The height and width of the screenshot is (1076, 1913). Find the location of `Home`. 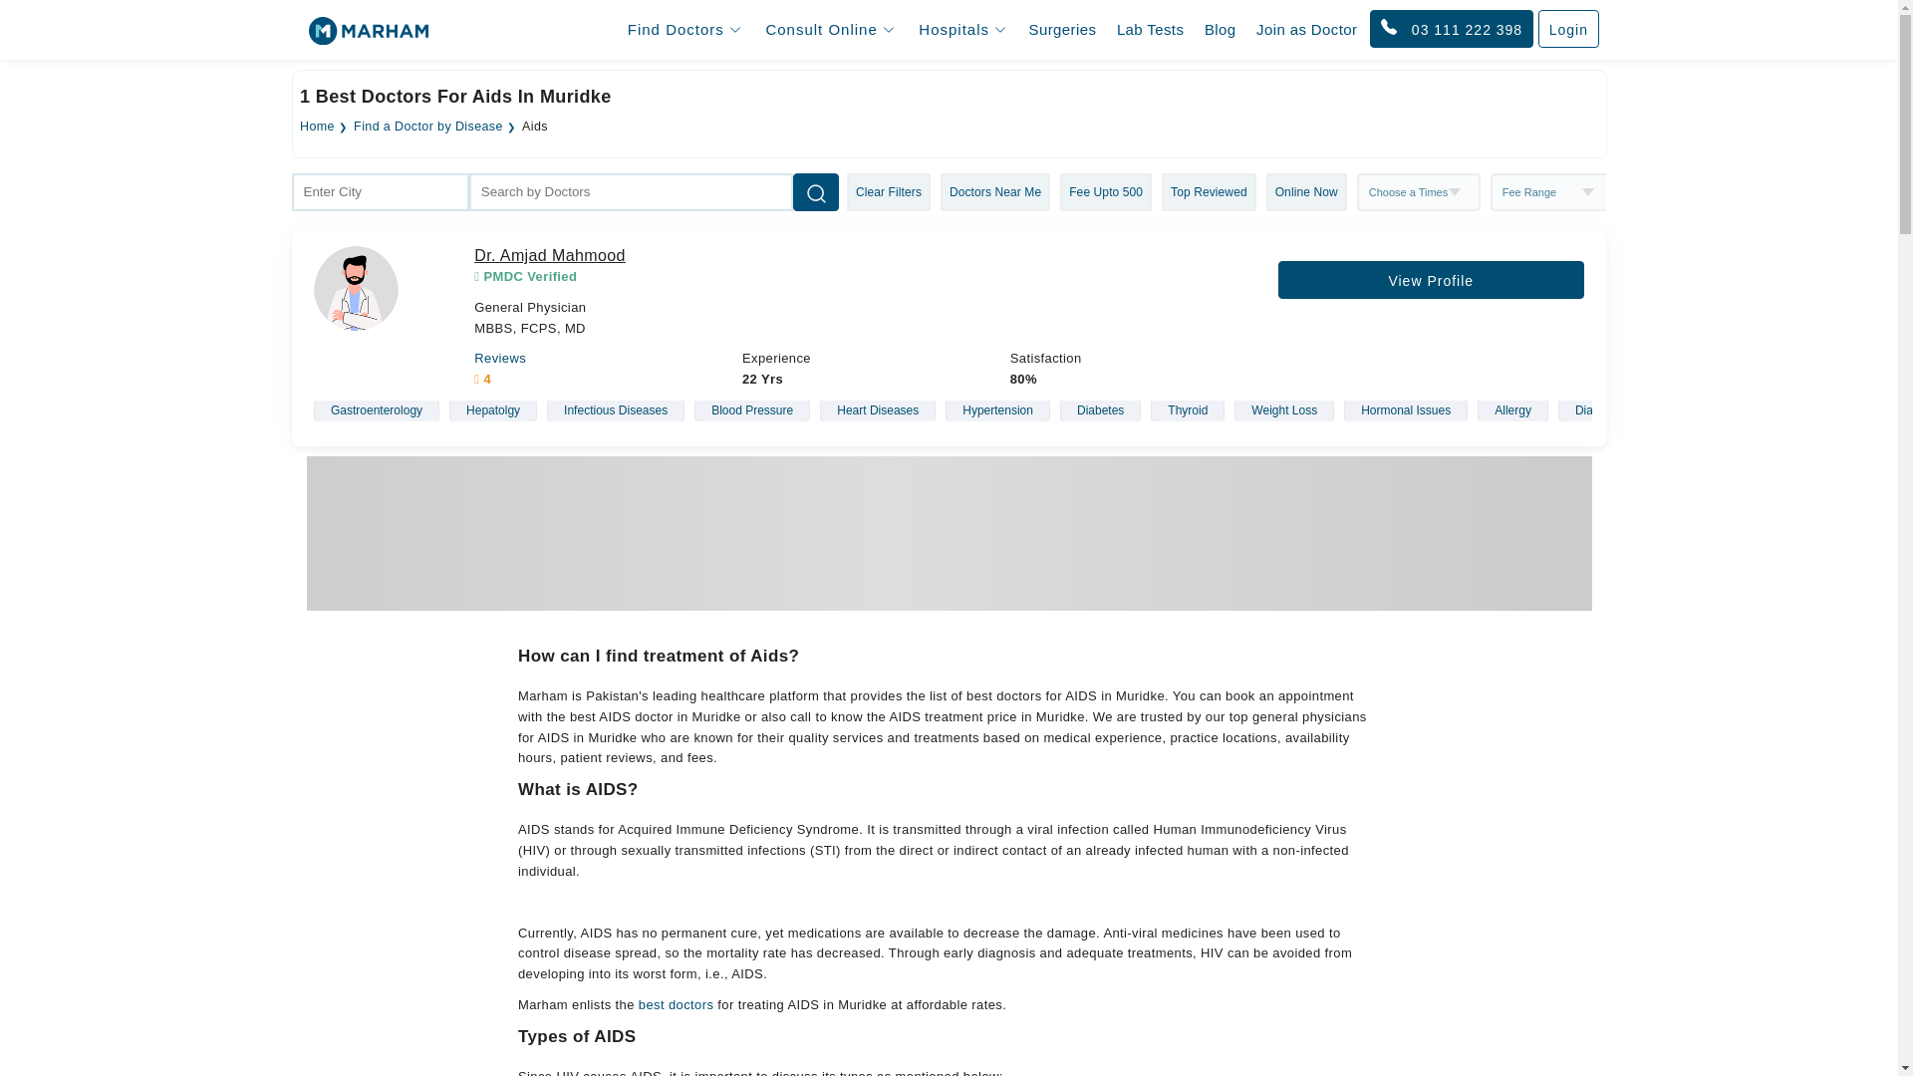

Home is located at coordinates (317, 126).